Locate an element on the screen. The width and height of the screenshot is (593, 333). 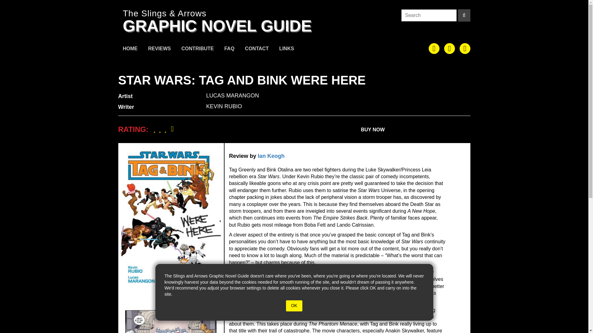
HOME is located at coordinates (130, 49).